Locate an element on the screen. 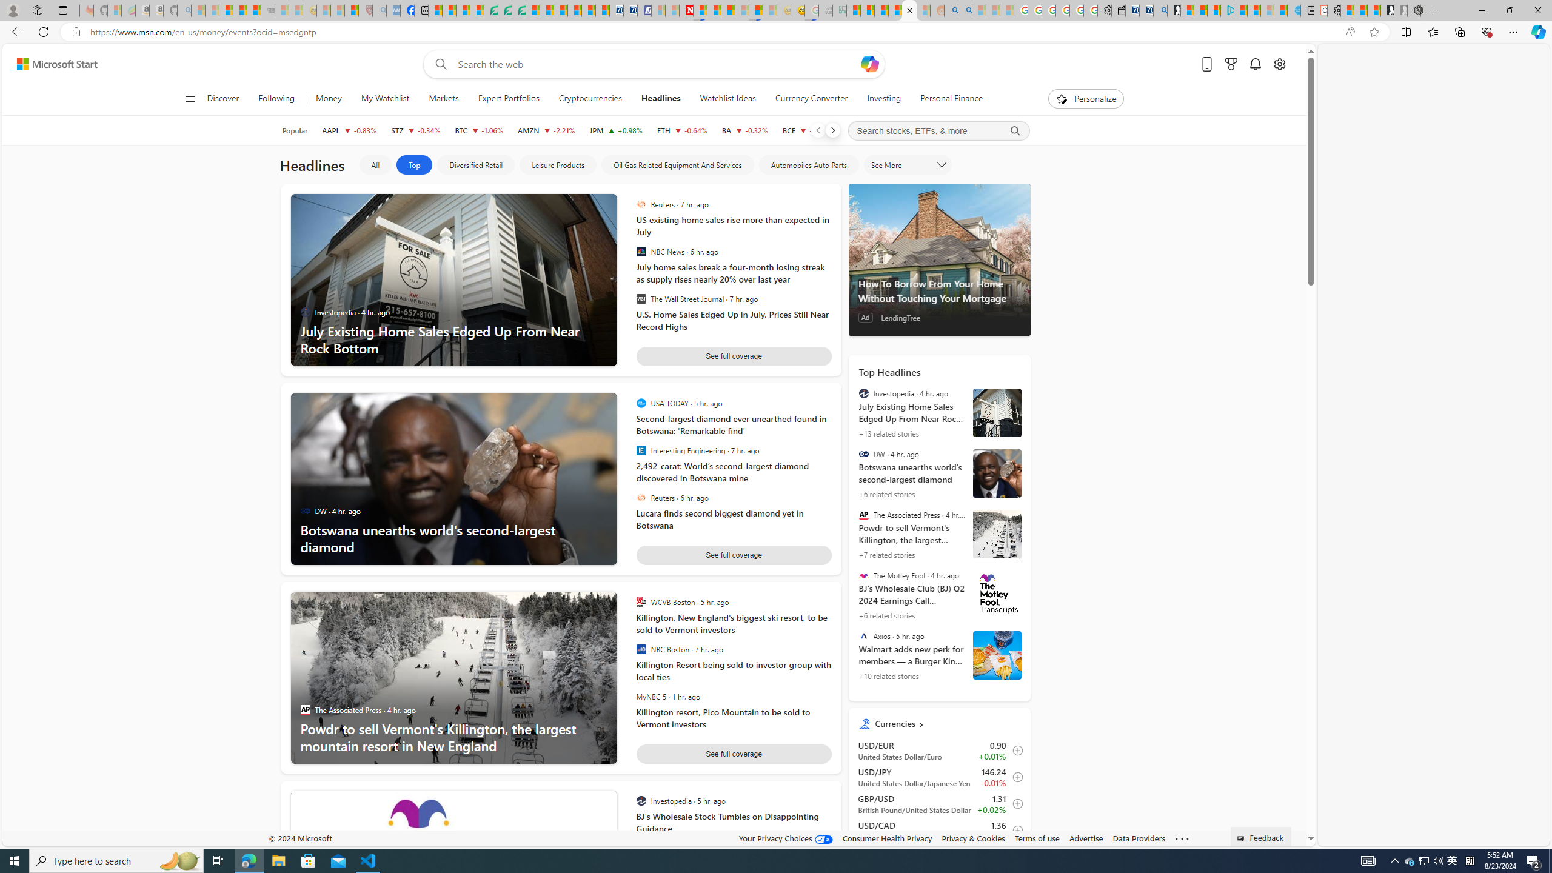 The height and width of the screenshot is (873, 1552). Notifications is located at coordinates (1255, 64).